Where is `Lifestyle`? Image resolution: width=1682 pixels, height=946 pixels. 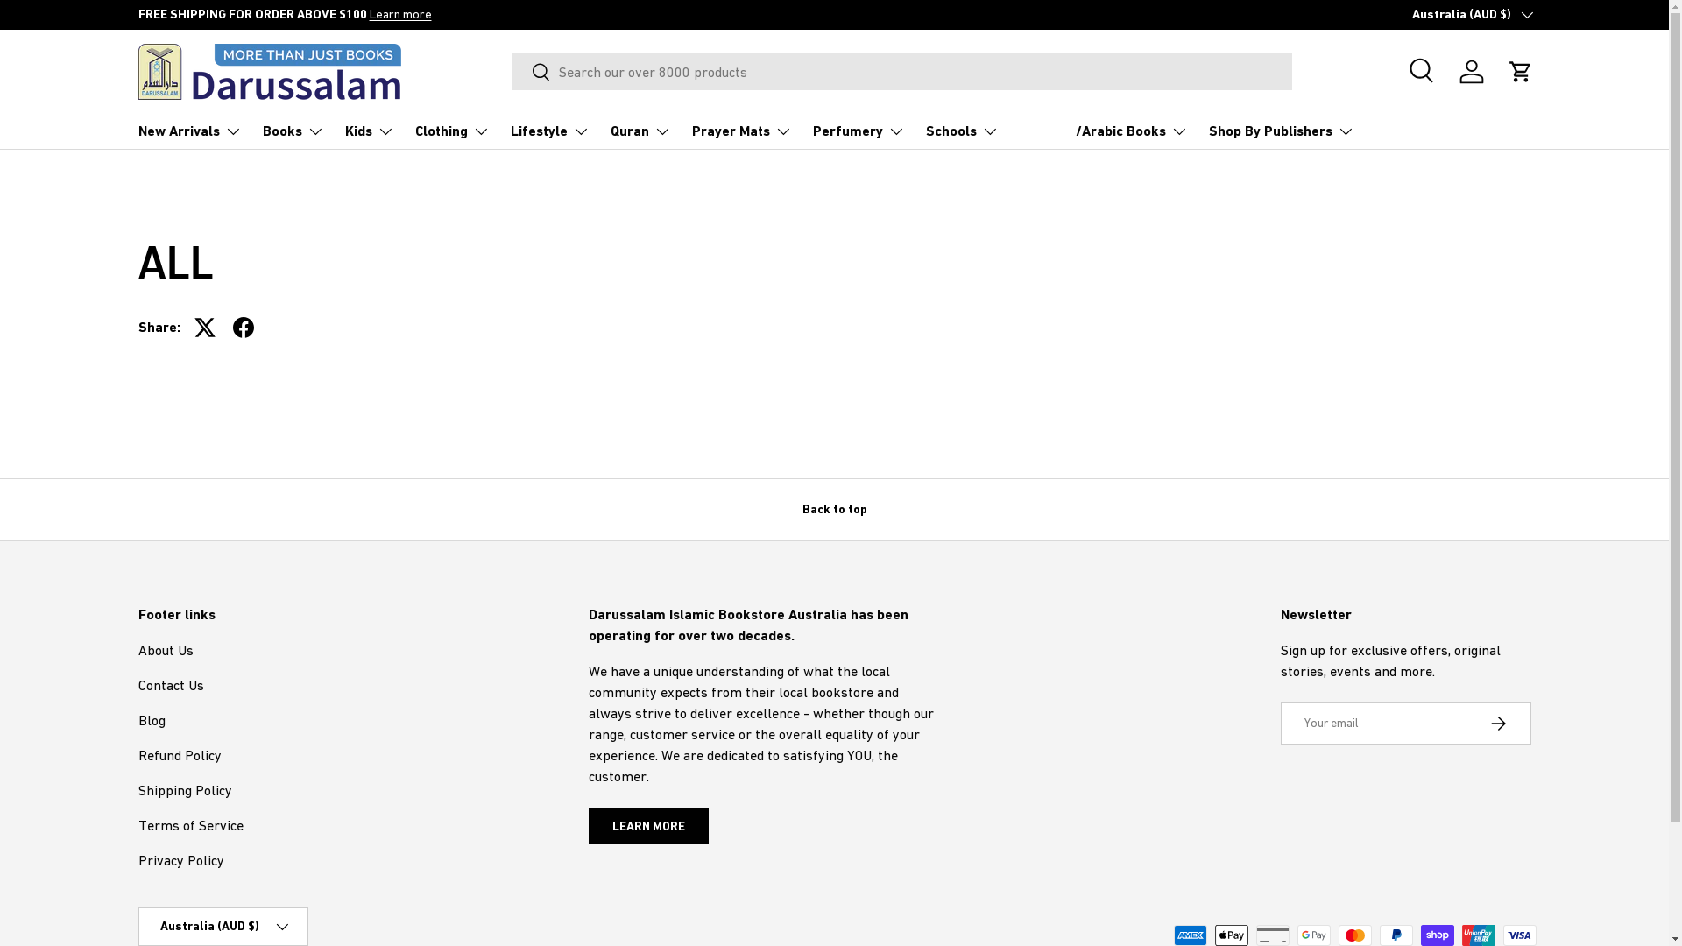 Lifestyle is located at coordinates (549, 131).